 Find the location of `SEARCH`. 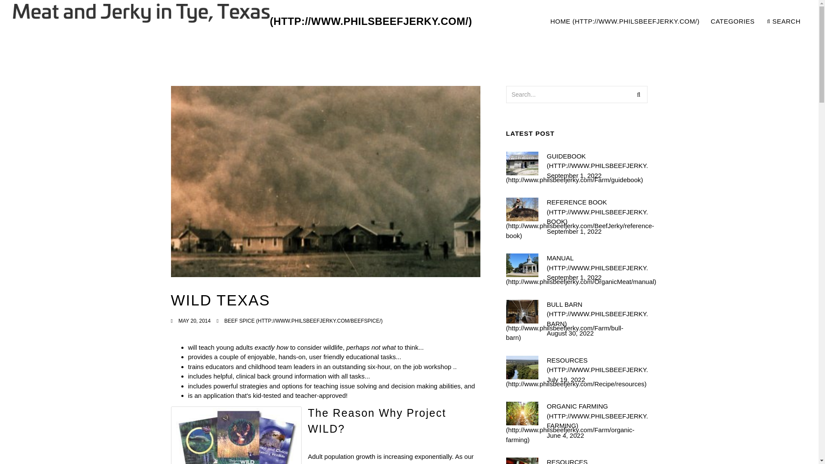

SEARCH is located at coordinates (597, 314).